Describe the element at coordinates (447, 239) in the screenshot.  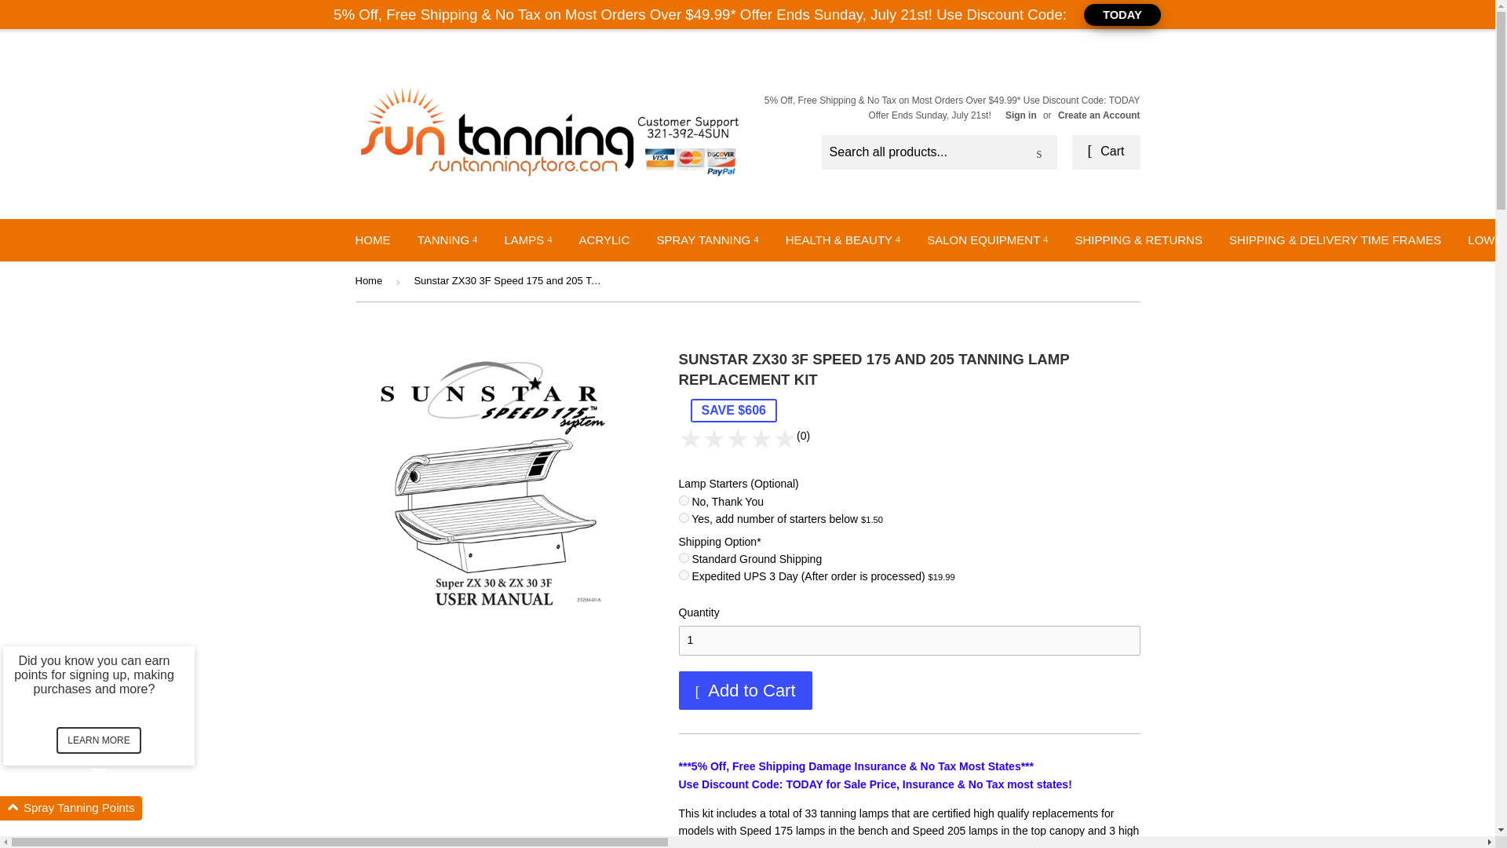
I see `TANNING` at that location.